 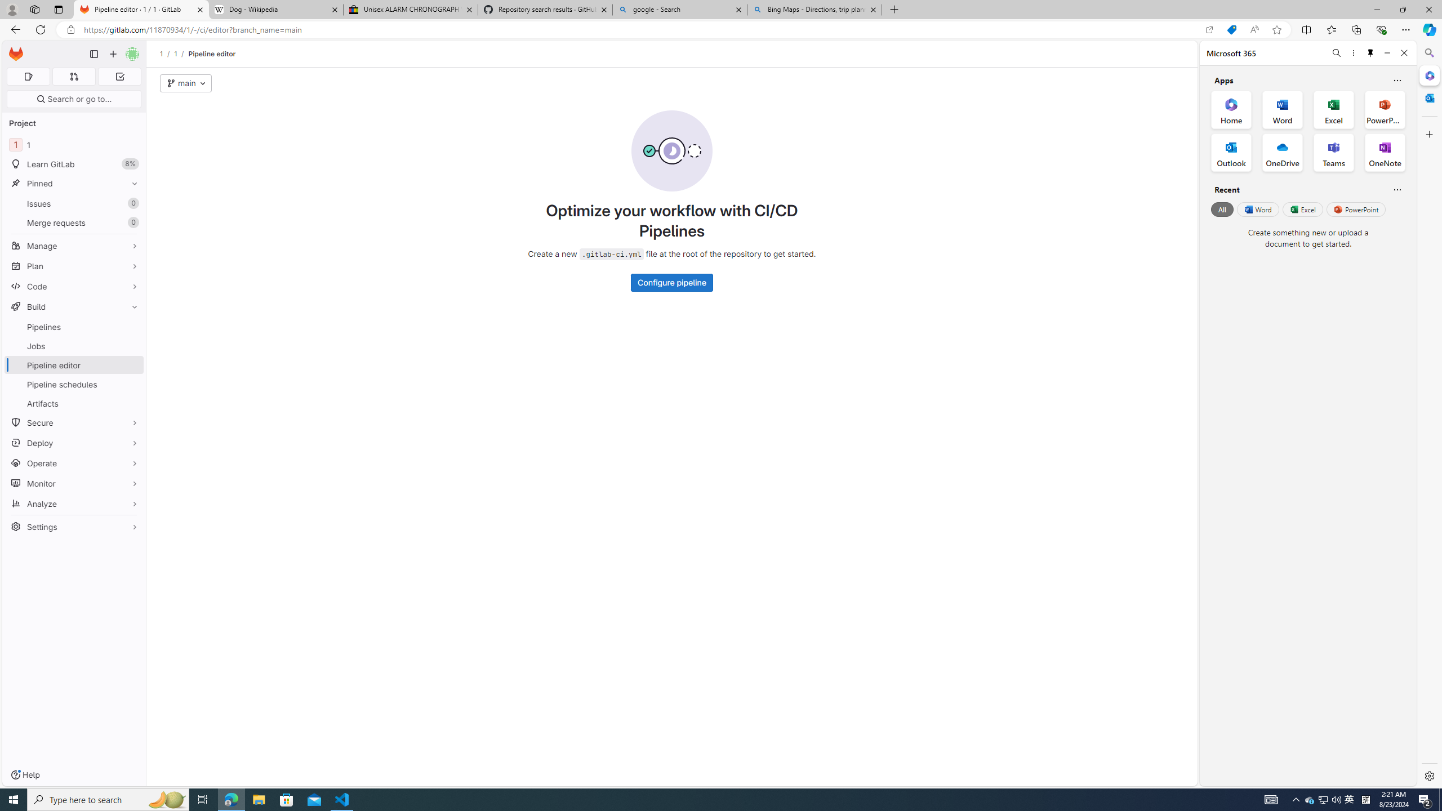 What do you see at coordinates (74, 144) in the screenshot?
I see `1 1` at bounding box center [74, 144].